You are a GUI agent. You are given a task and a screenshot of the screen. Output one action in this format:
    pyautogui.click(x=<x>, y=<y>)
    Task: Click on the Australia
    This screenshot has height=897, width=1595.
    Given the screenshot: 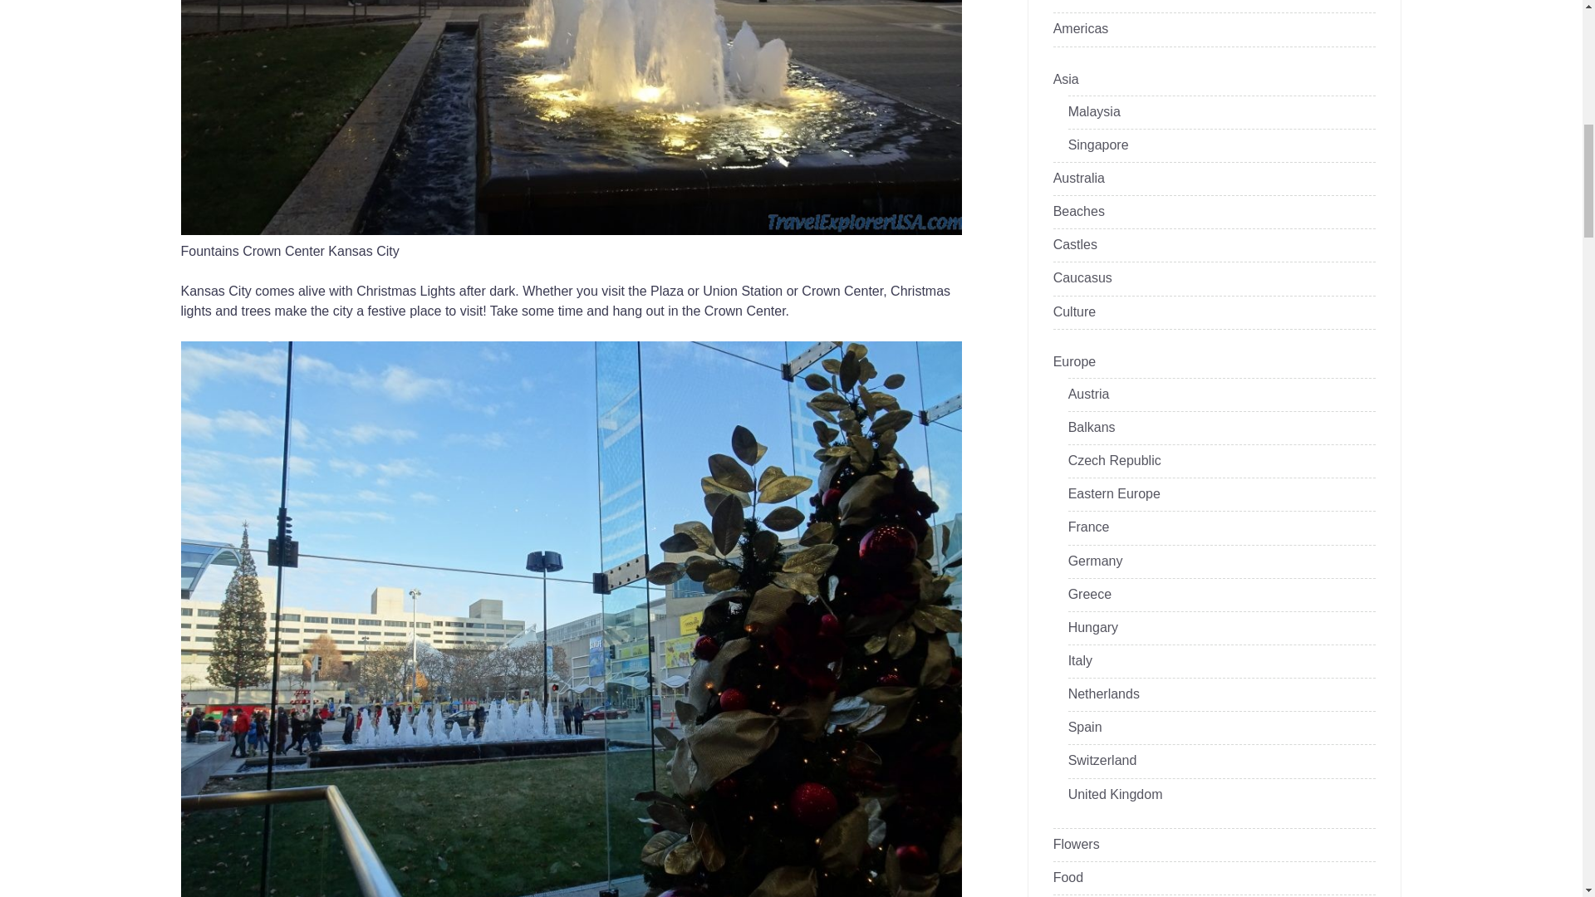 What is the action you would take?
    pyautogui.click(x=1078, y=179)
    